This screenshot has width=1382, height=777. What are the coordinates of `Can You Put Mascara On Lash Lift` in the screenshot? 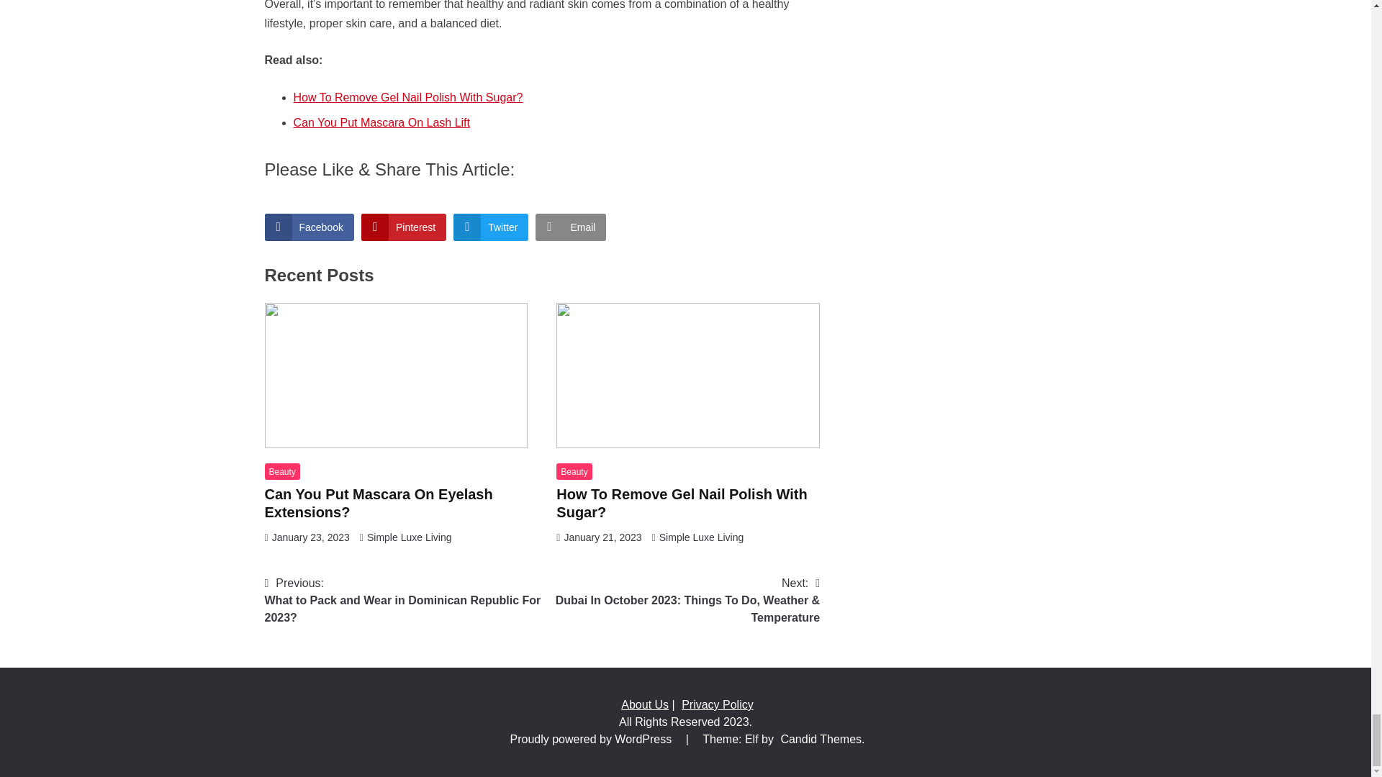 It's located at (381, 122).